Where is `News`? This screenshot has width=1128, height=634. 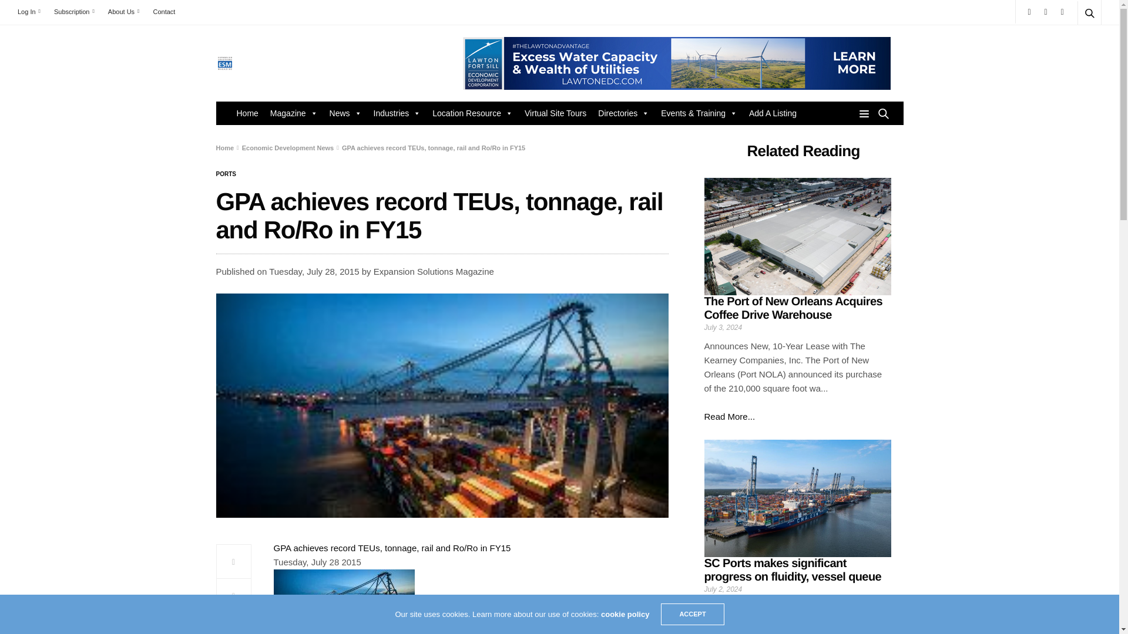 News is located at coordinates (345, 113).